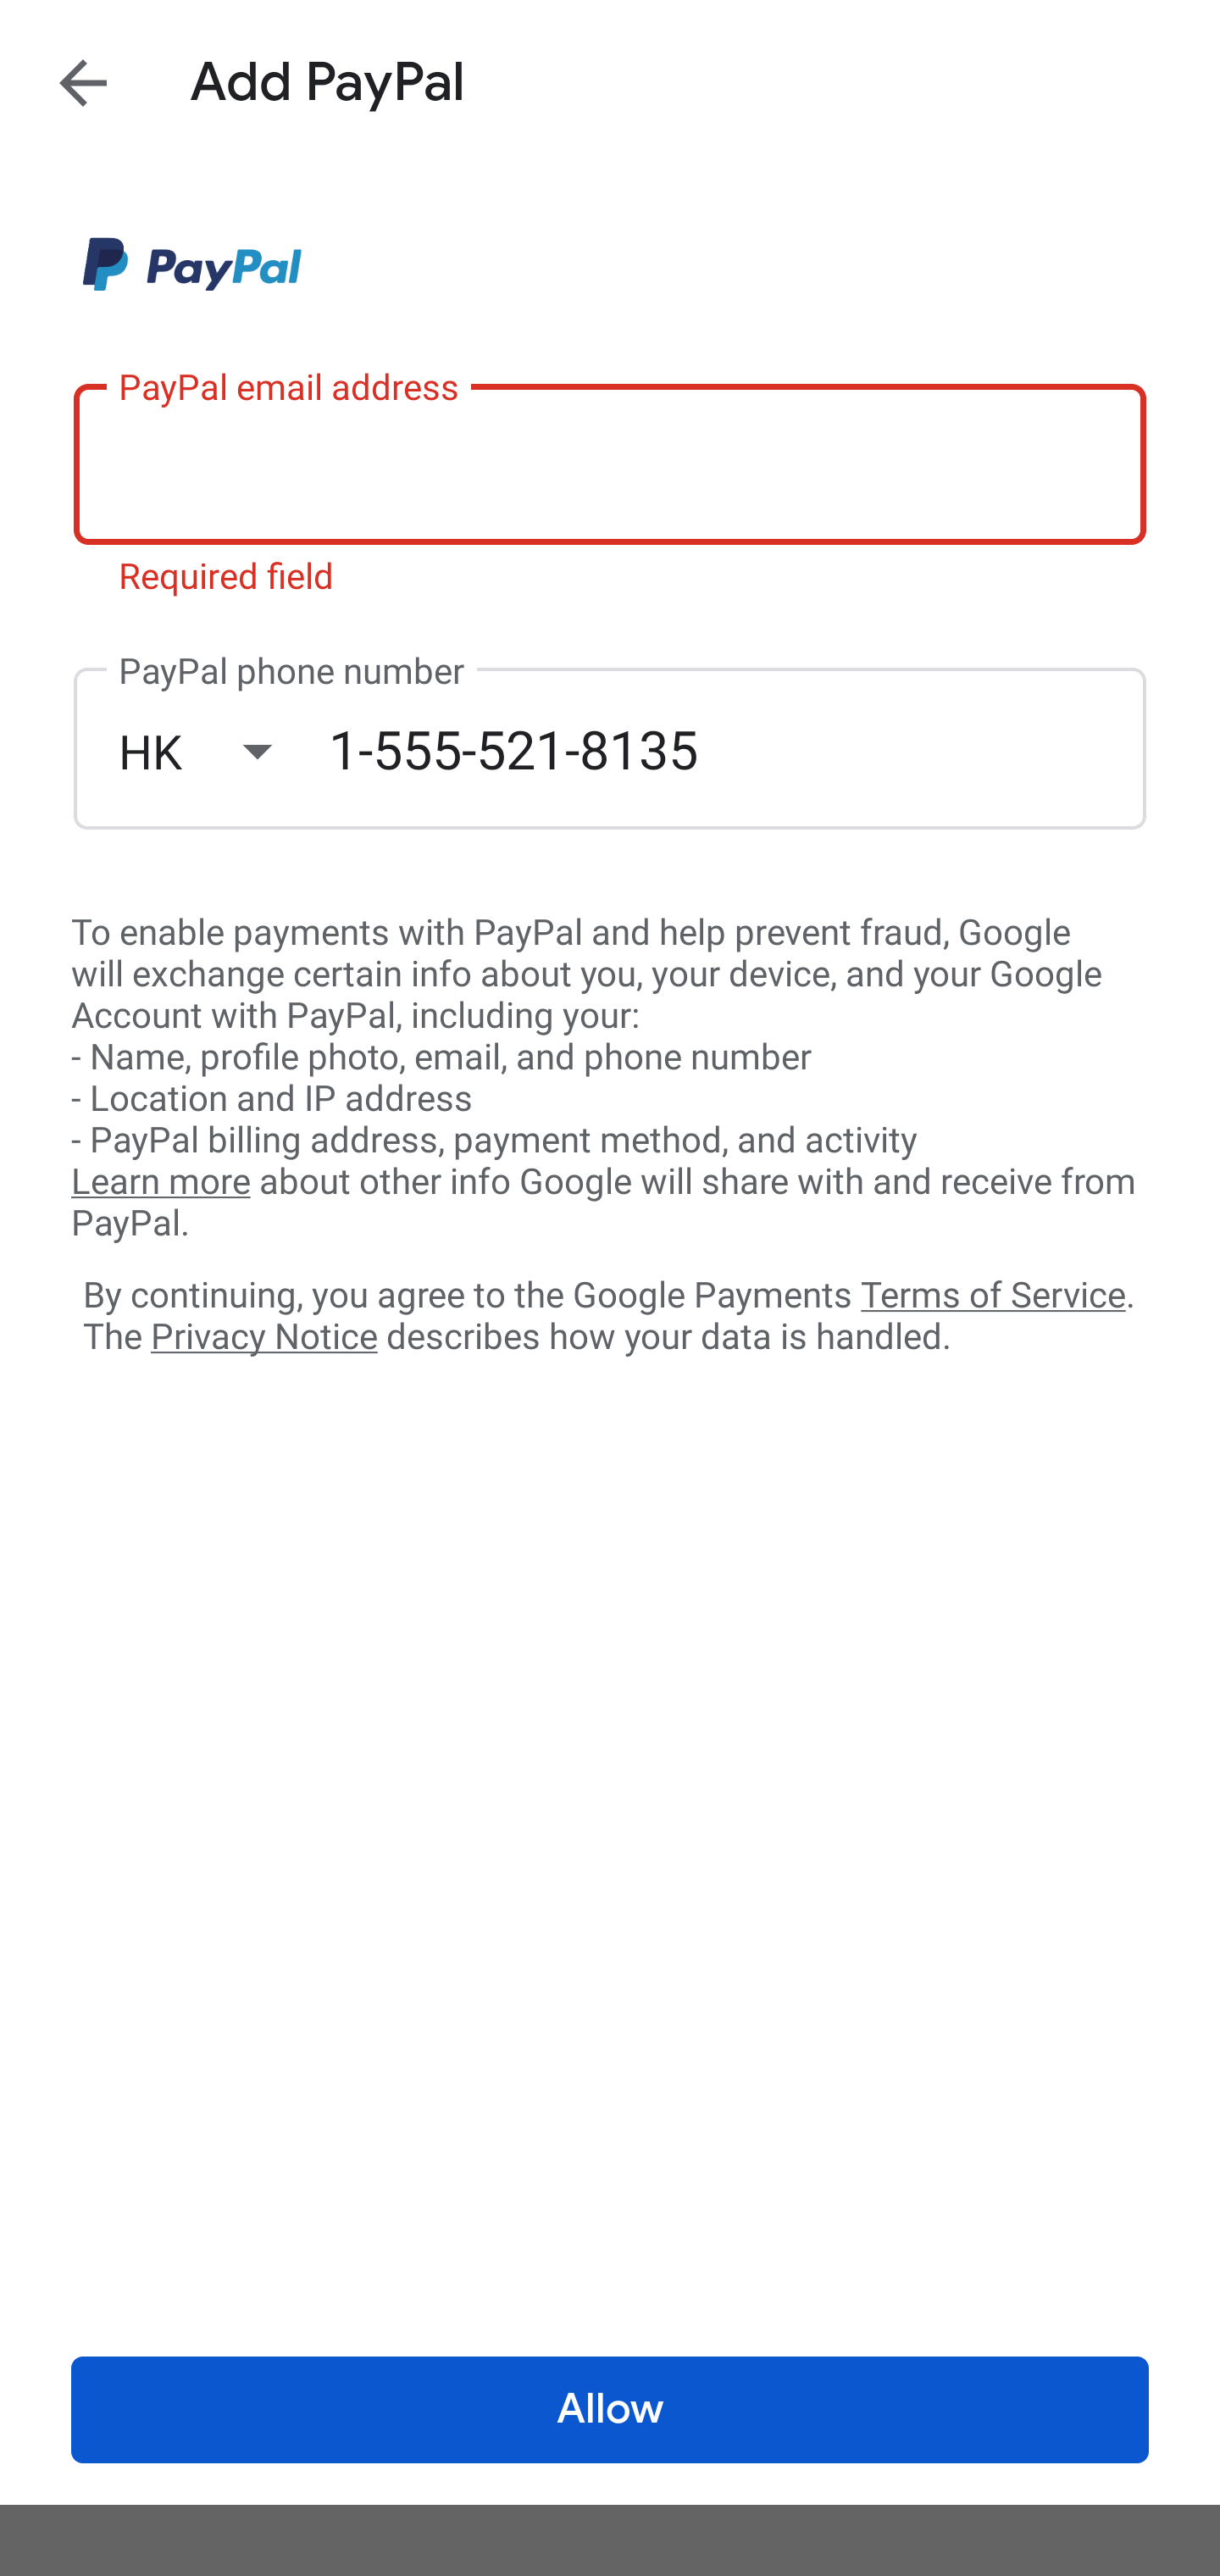 Image resolution: width=1220 pixels, height=2576 pixels. I want to click on Allow, so click(610, 2410).